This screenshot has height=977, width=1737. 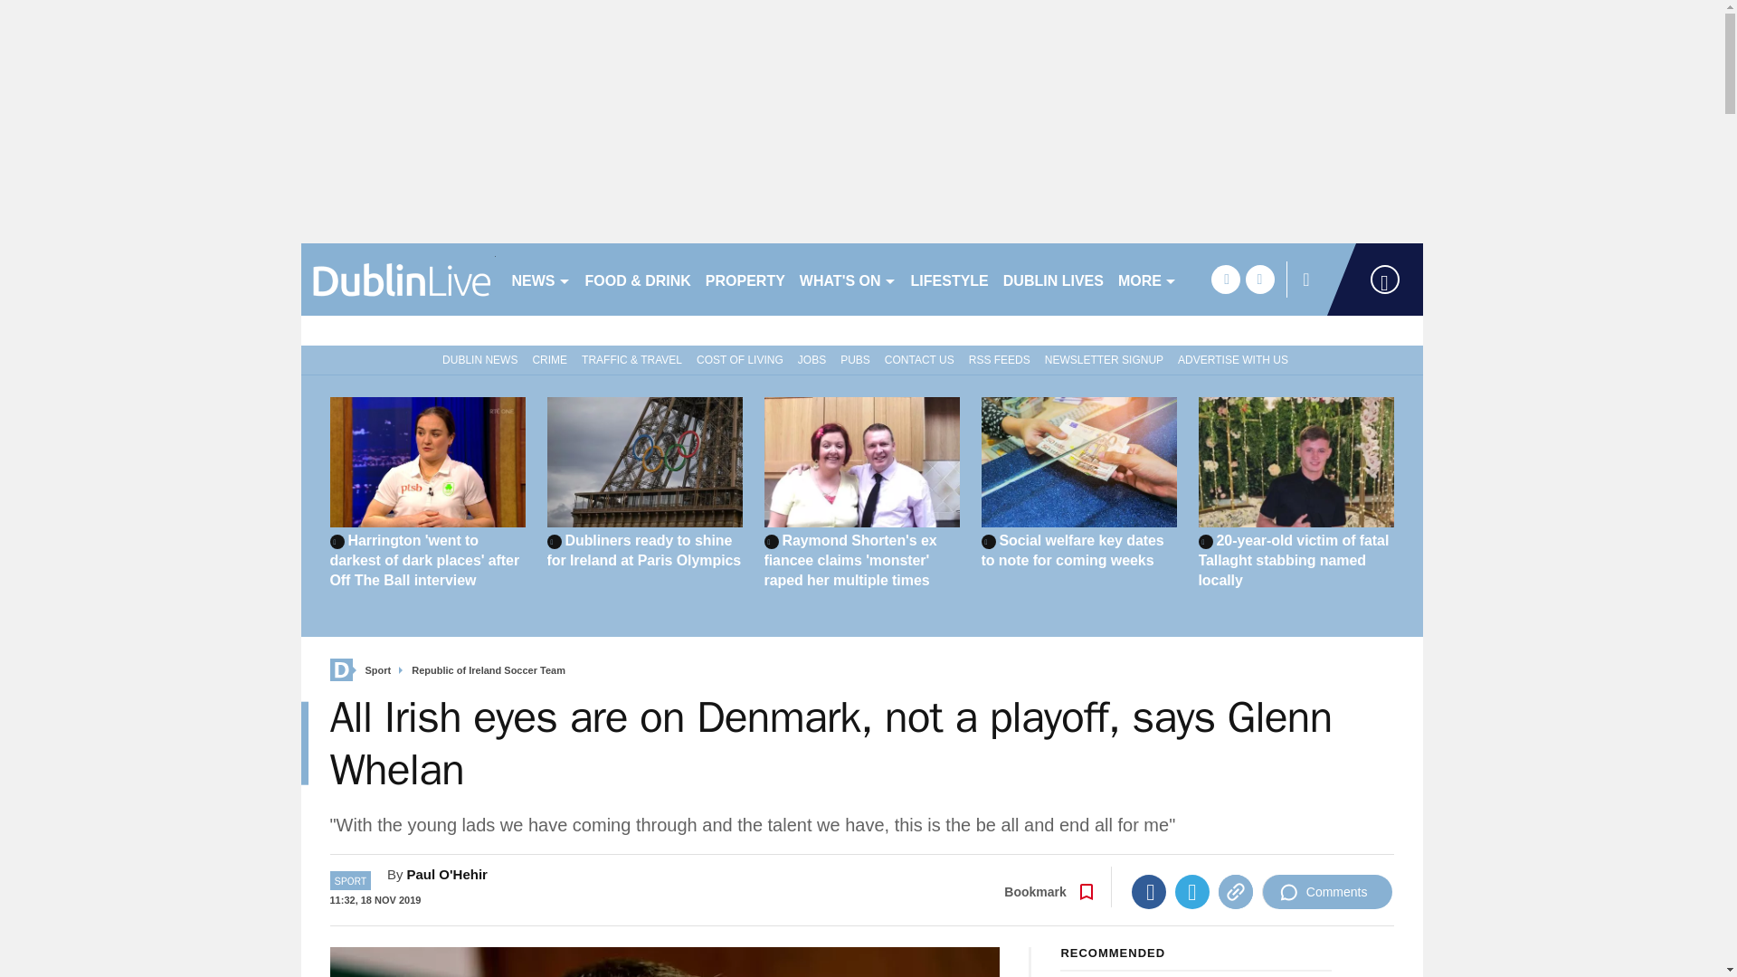 I want to click on LIFESTYLE, so click(x=949, y=279).